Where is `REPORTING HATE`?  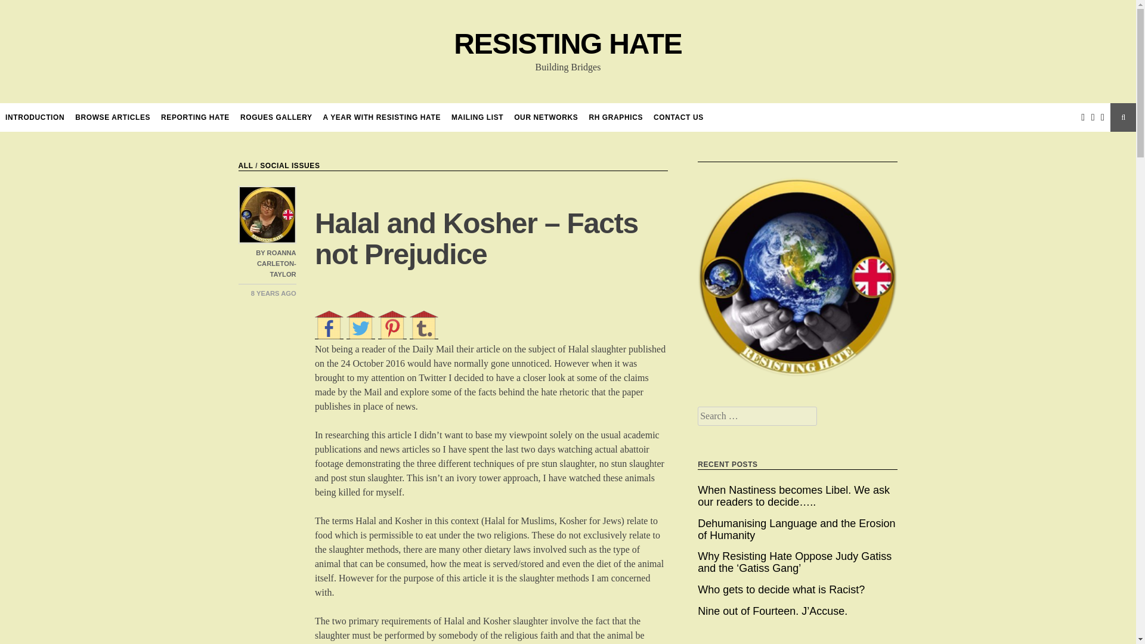 REPORTING HATE is located at coordinates (196, 117).